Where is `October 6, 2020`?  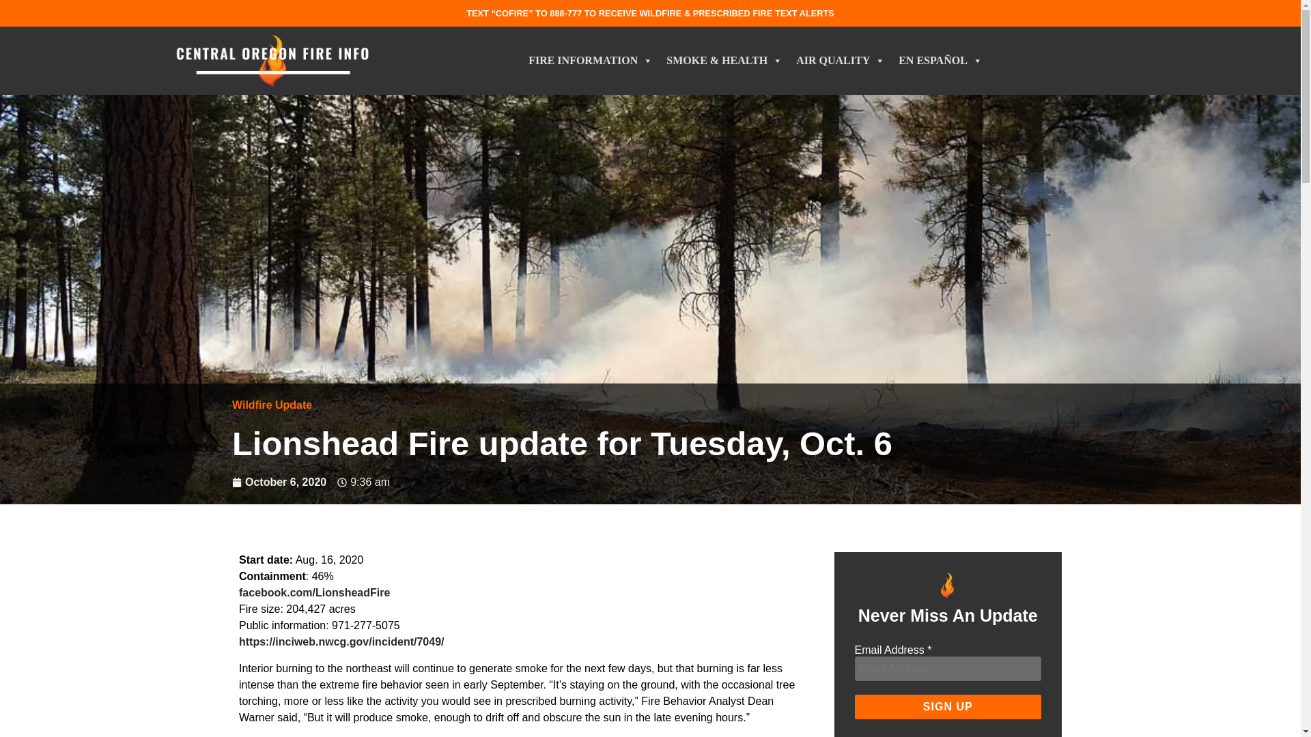 October 6, 2020 is located at coordinates (279, 482).